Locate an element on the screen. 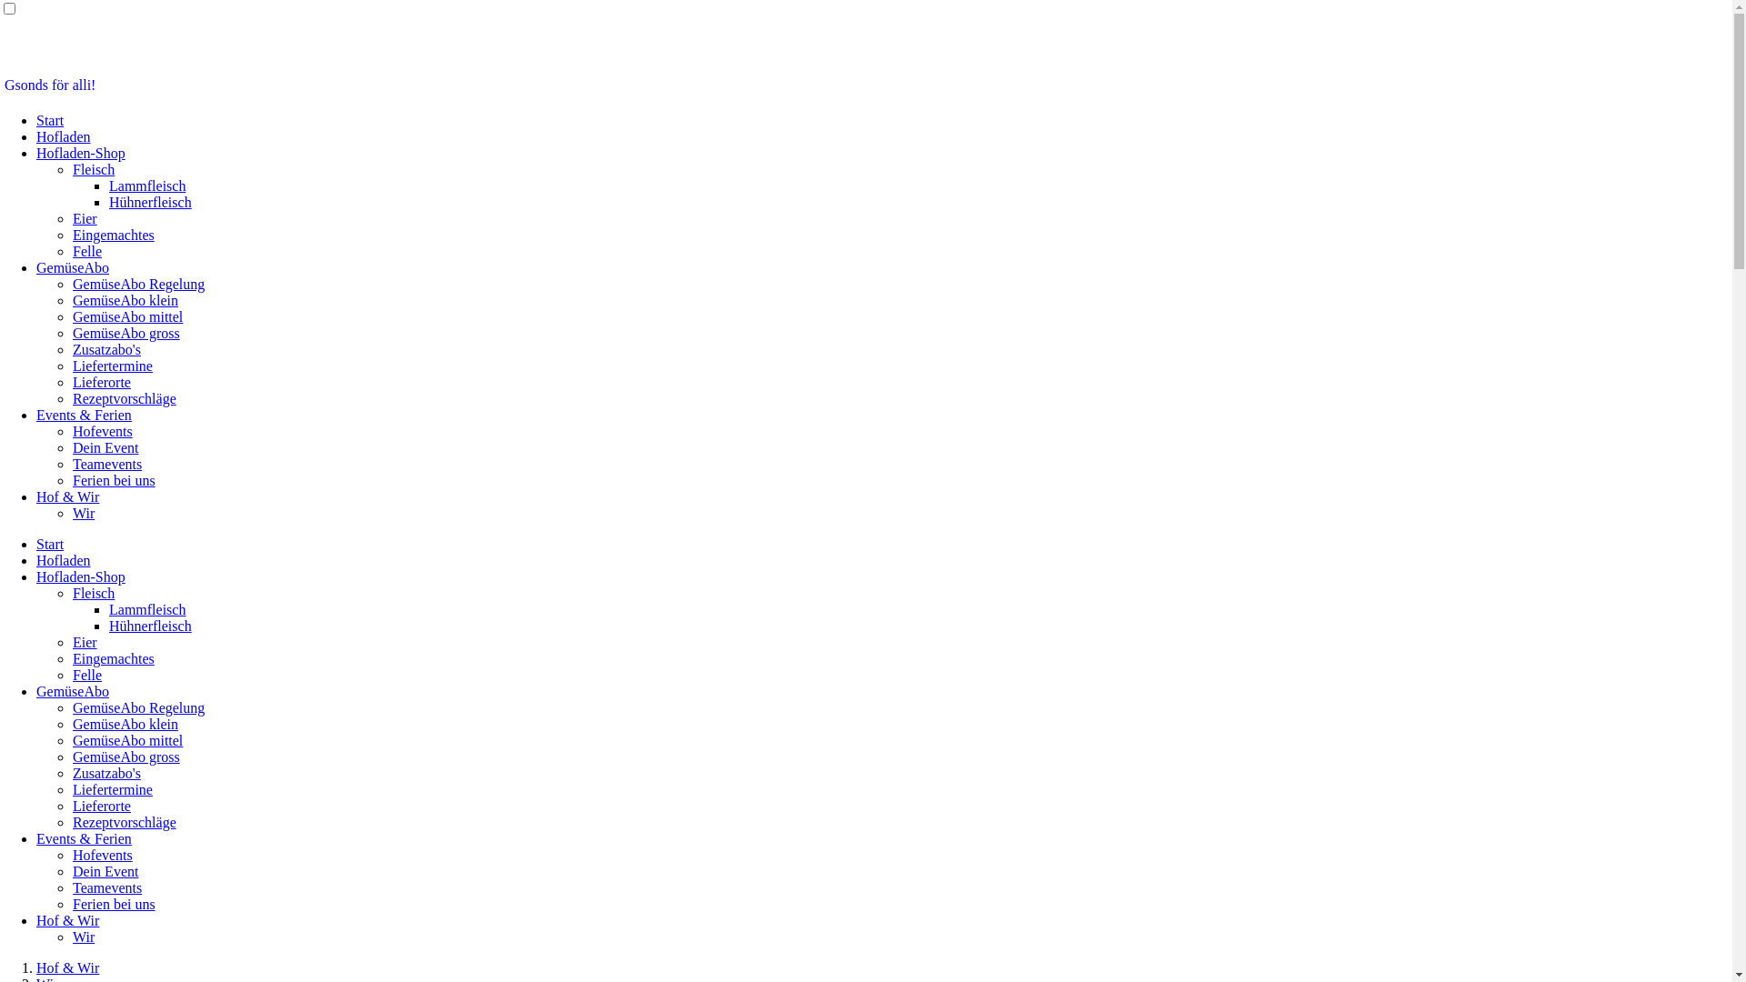 This screenshot has width=1746, height=982. Start is located at coordinates (50, 120).